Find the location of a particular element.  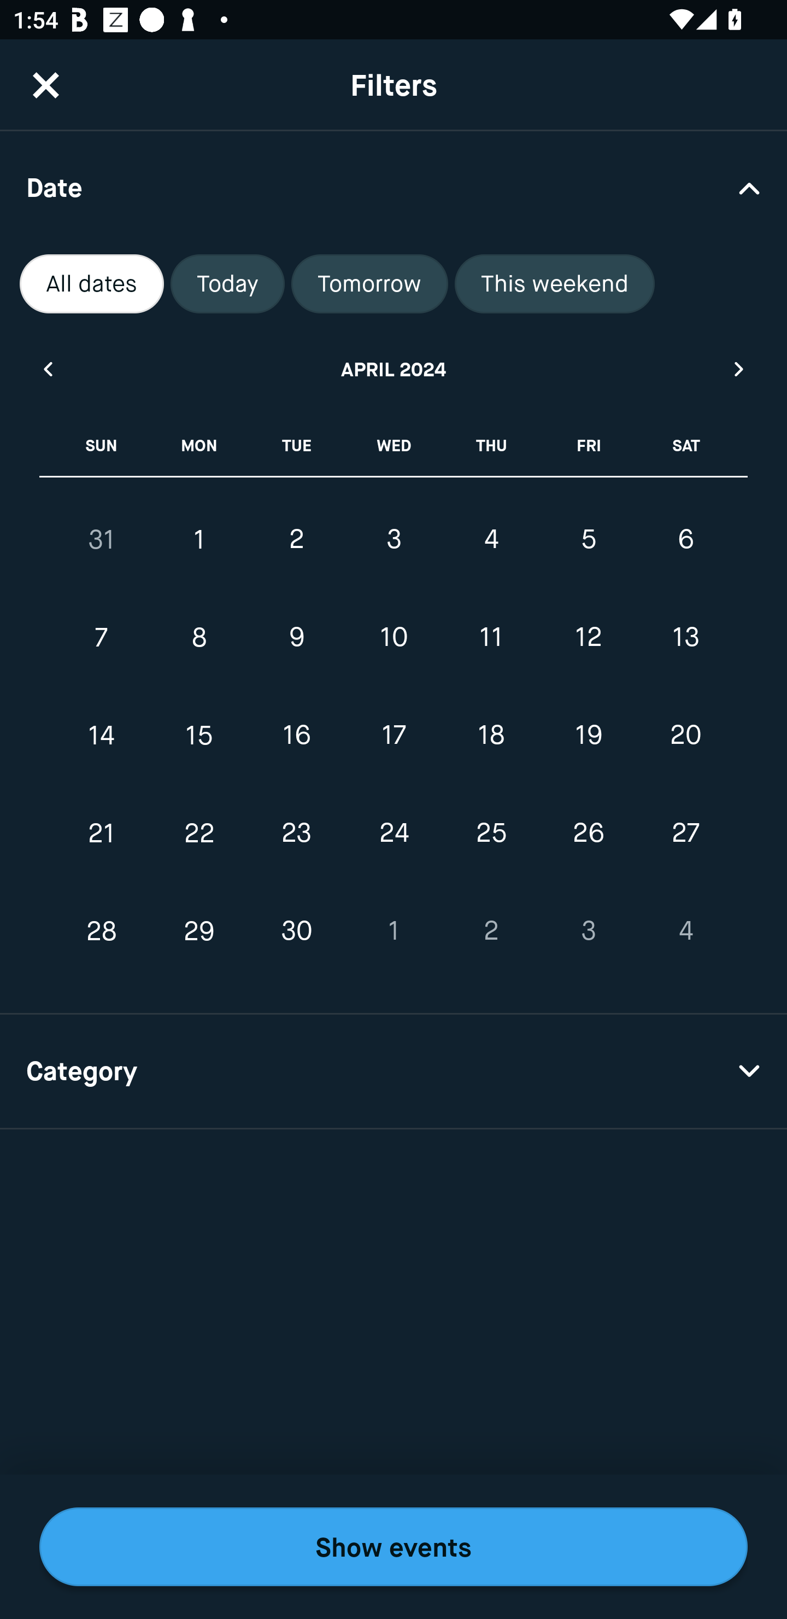

2 is located at coordinates (491, 931).